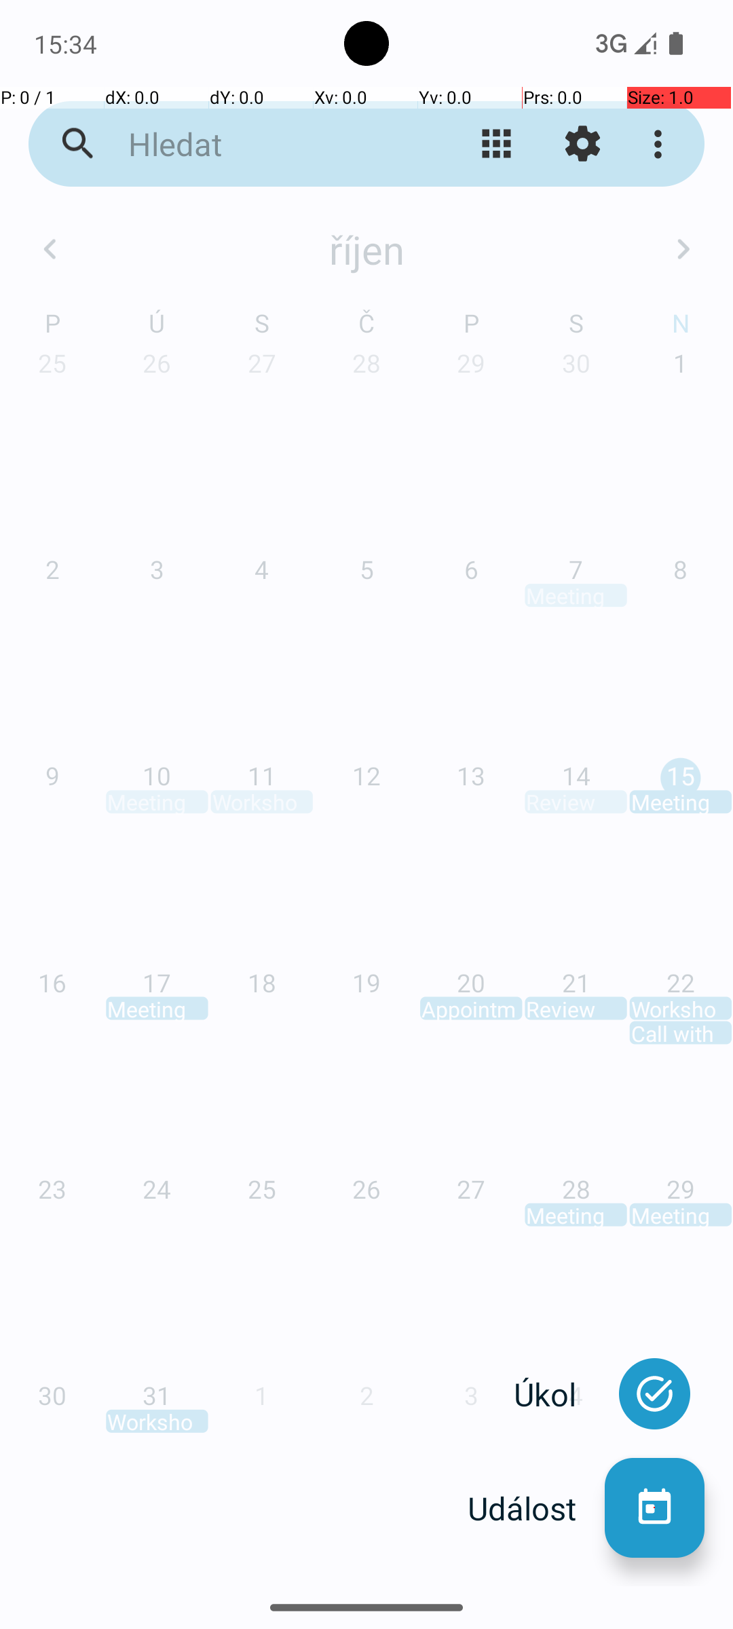 This screenshot has height=1629, width=733. Describe the element at coordinates (497, 144) in the screenshot. I see `Změnit zobrazení` at that location.